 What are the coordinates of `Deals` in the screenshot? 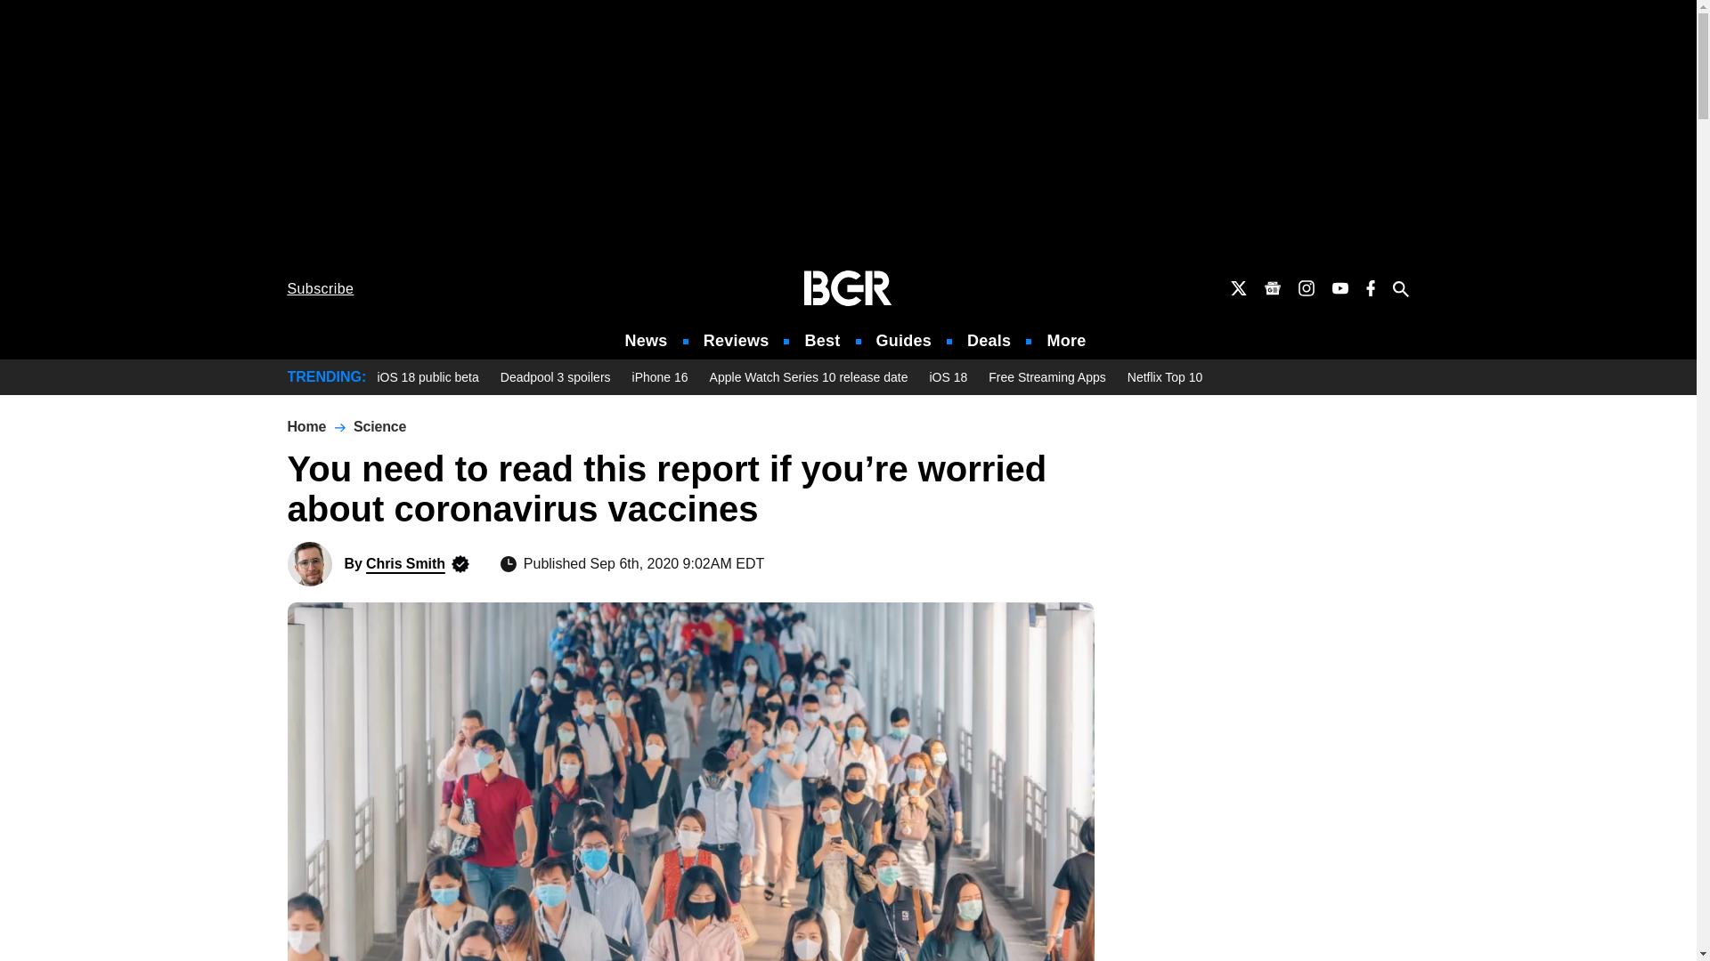 It's located at (989, 341).